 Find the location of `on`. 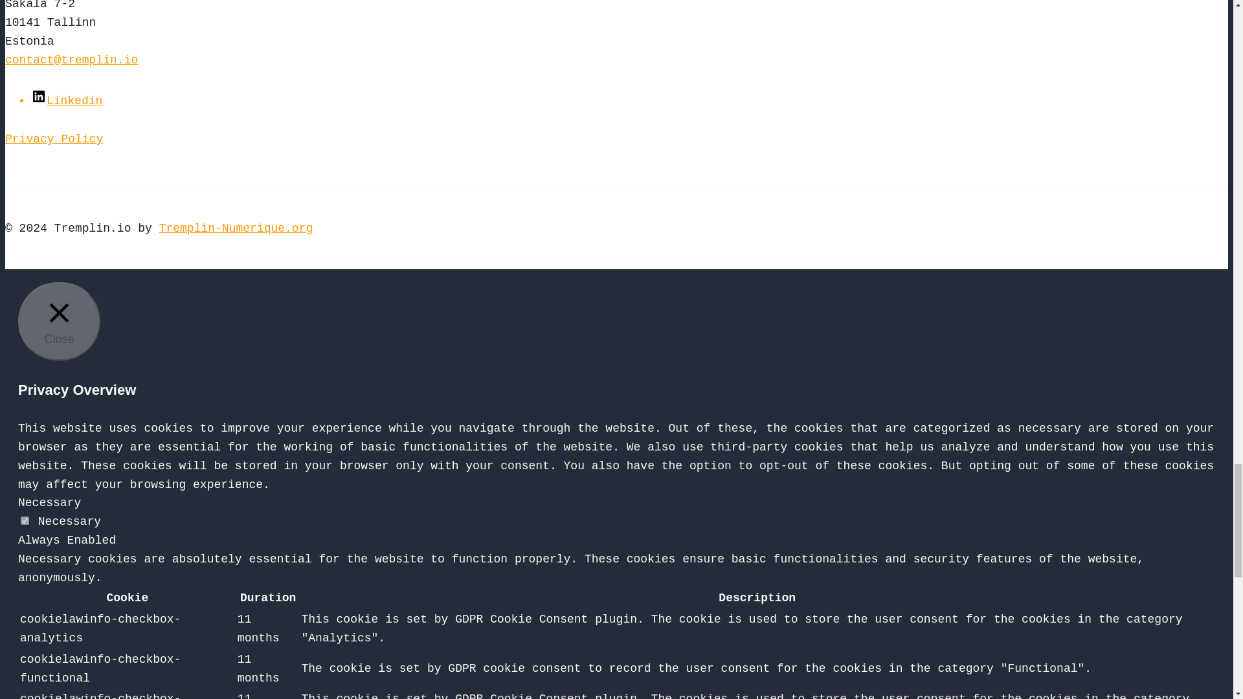

on is located at coordinates (25, 520).